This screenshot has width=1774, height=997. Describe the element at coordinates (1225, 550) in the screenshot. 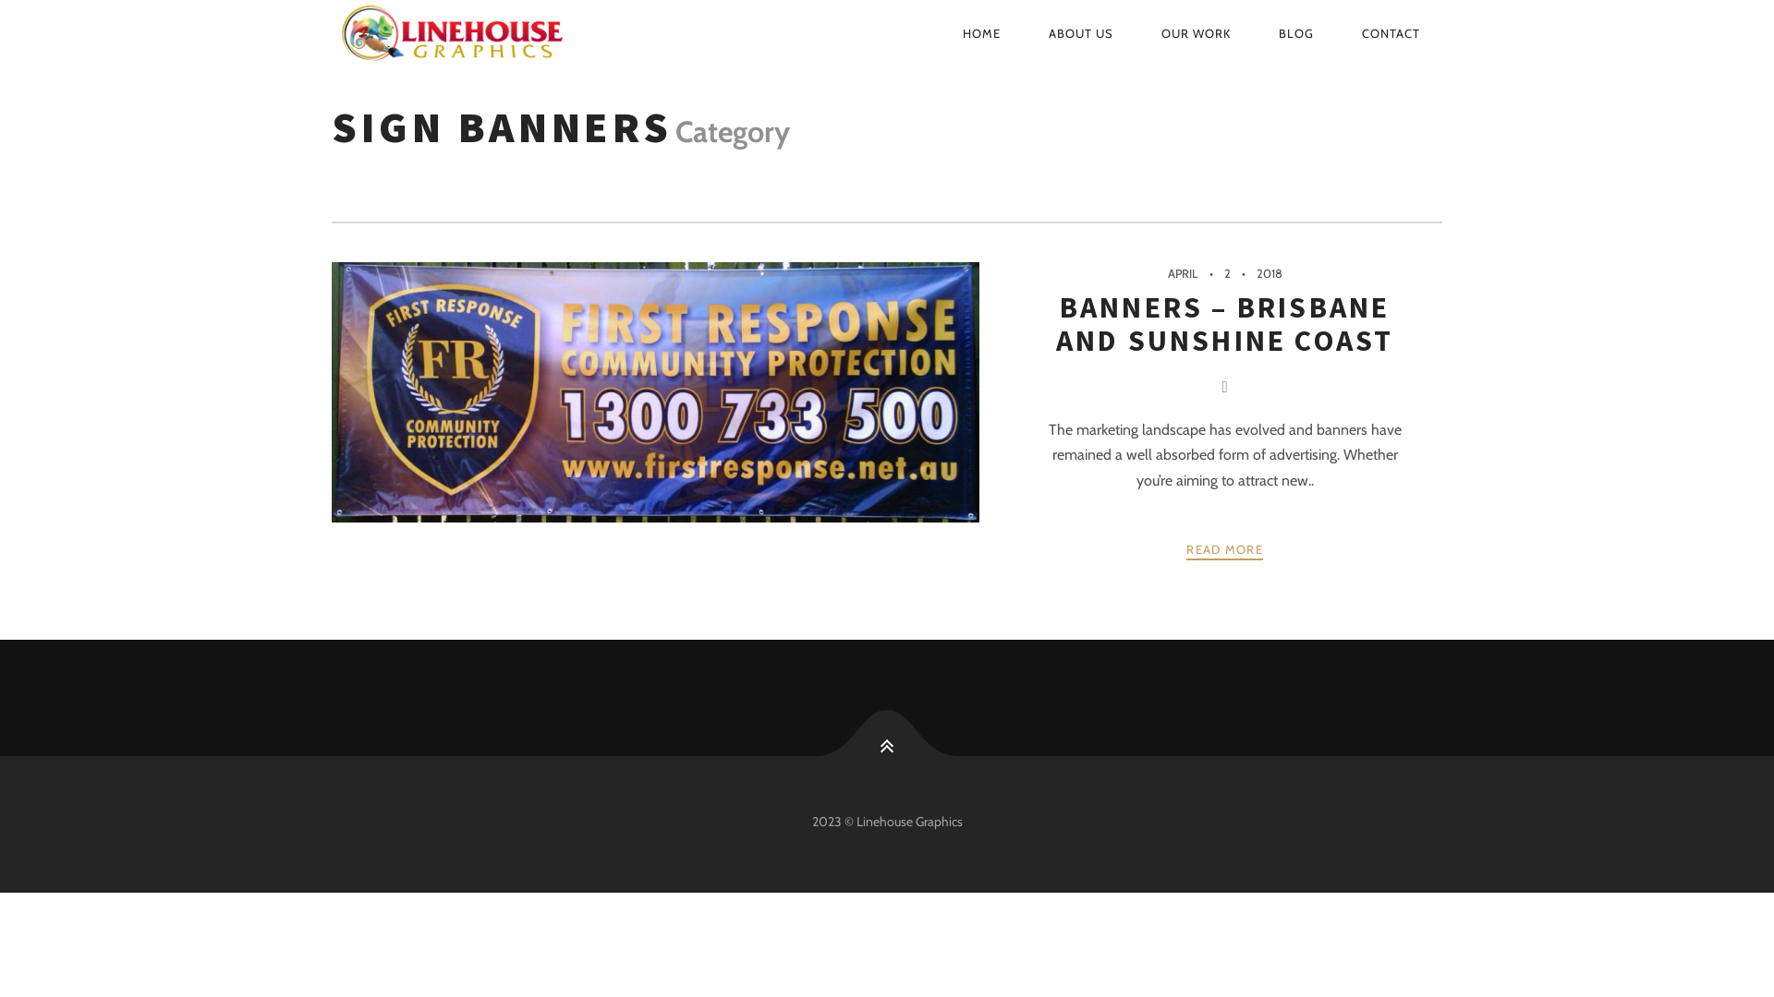

I see `READ MORE` at that location.